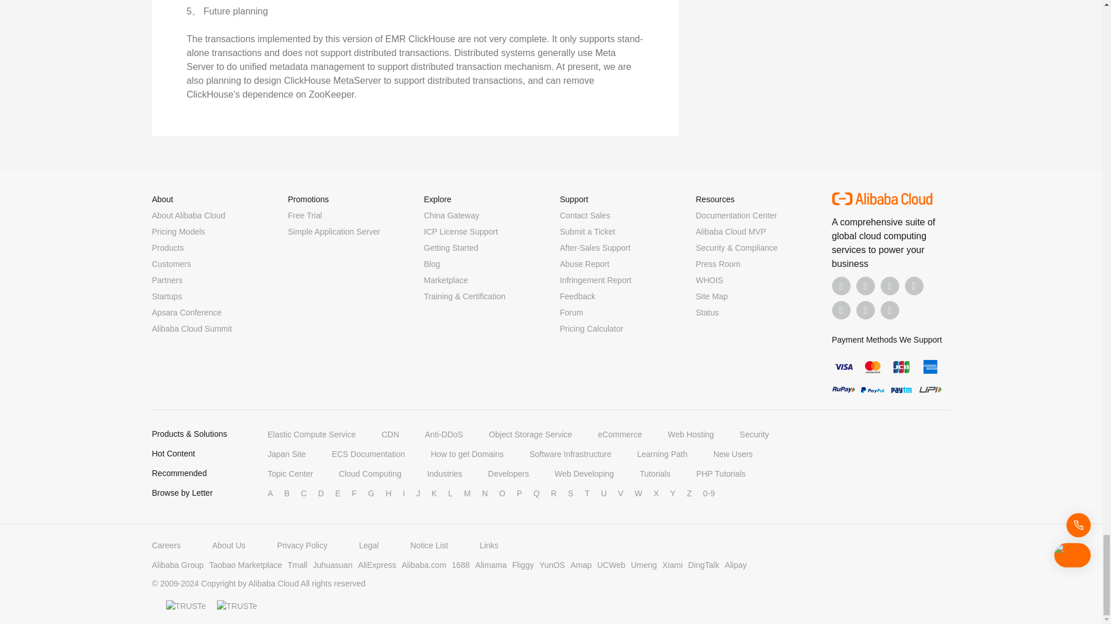 The image size is (1111, 624). Describe the element at coordinates (890, 310) in the screenshot. I see `Call Us Now` at that location.